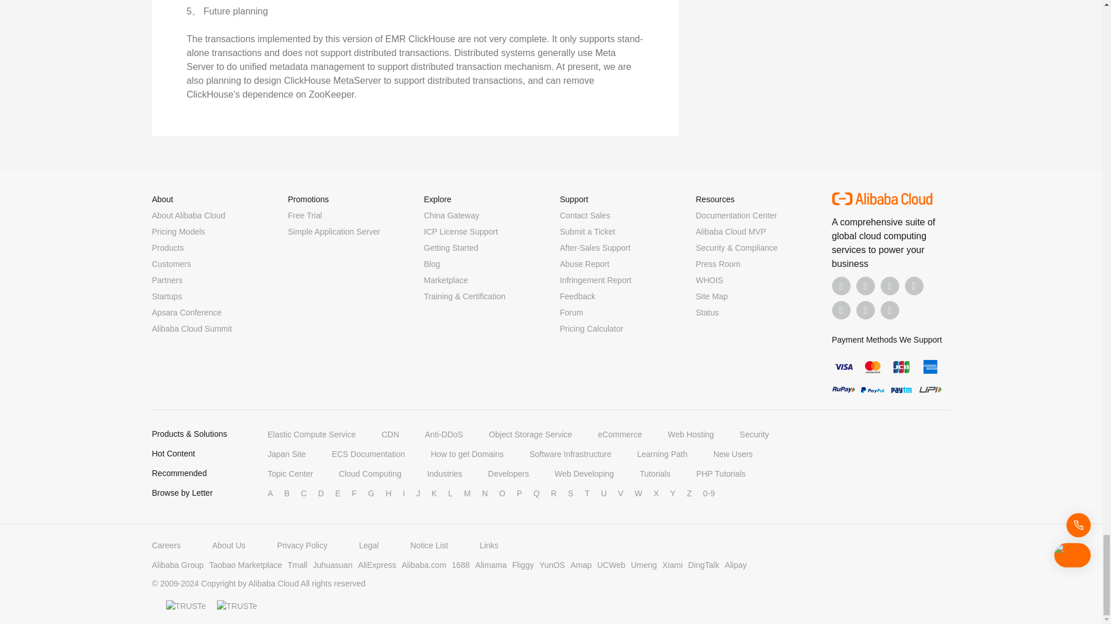 The image size is (1111, 624). Describe the element at coordinates (890, 310) in the screenshot. I see `Call Us Now` at that location.